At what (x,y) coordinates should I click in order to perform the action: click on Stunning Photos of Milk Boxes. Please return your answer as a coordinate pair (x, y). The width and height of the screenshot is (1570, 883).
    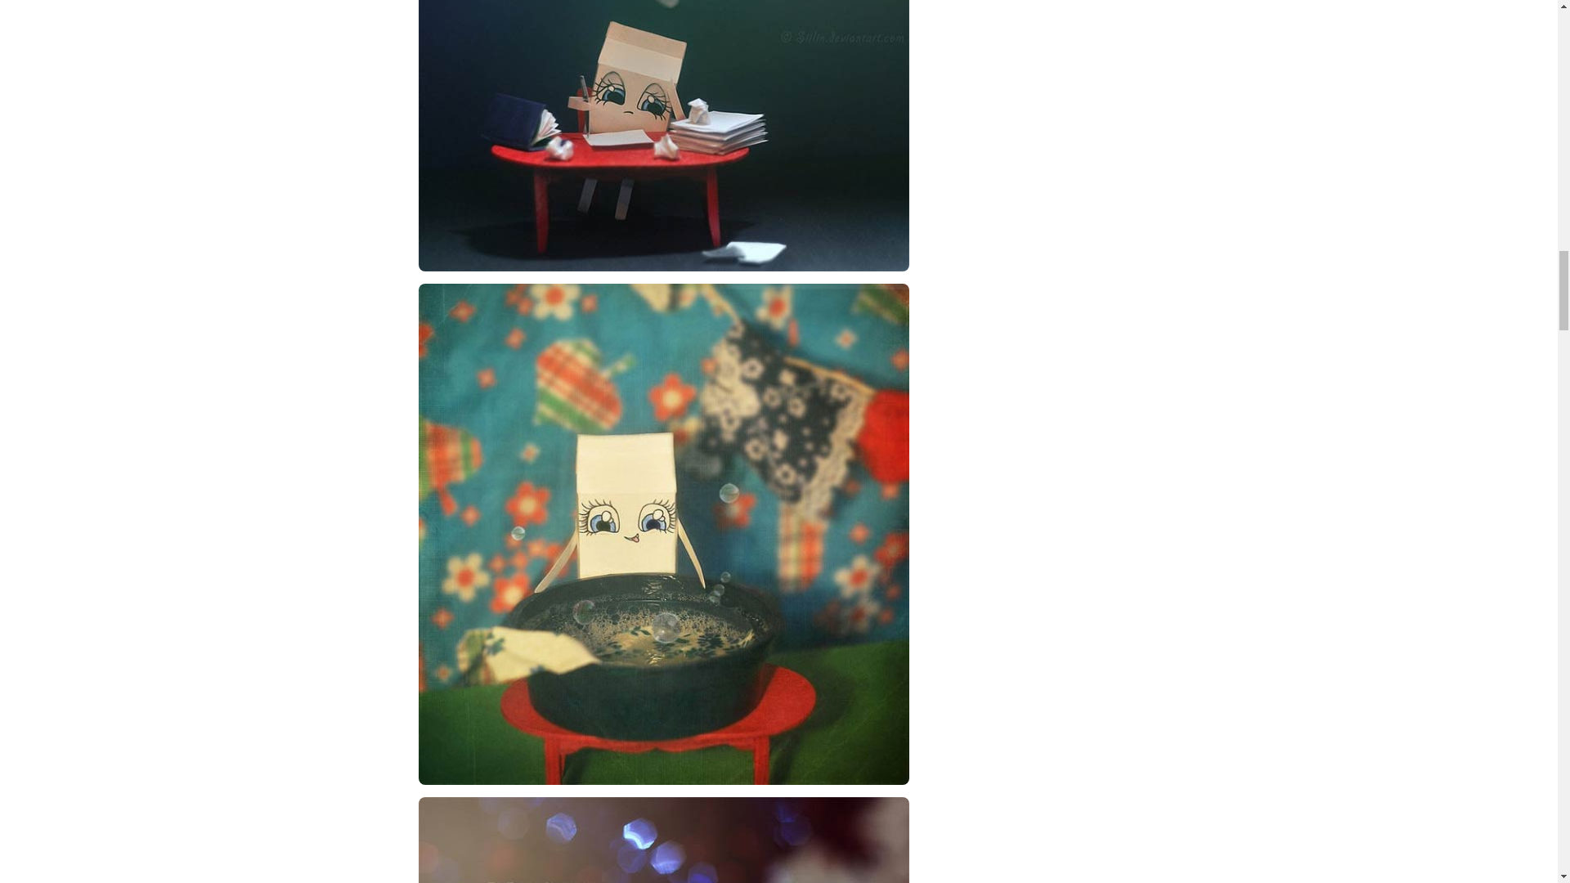
    Looking at the image, I should click on (664, 136).